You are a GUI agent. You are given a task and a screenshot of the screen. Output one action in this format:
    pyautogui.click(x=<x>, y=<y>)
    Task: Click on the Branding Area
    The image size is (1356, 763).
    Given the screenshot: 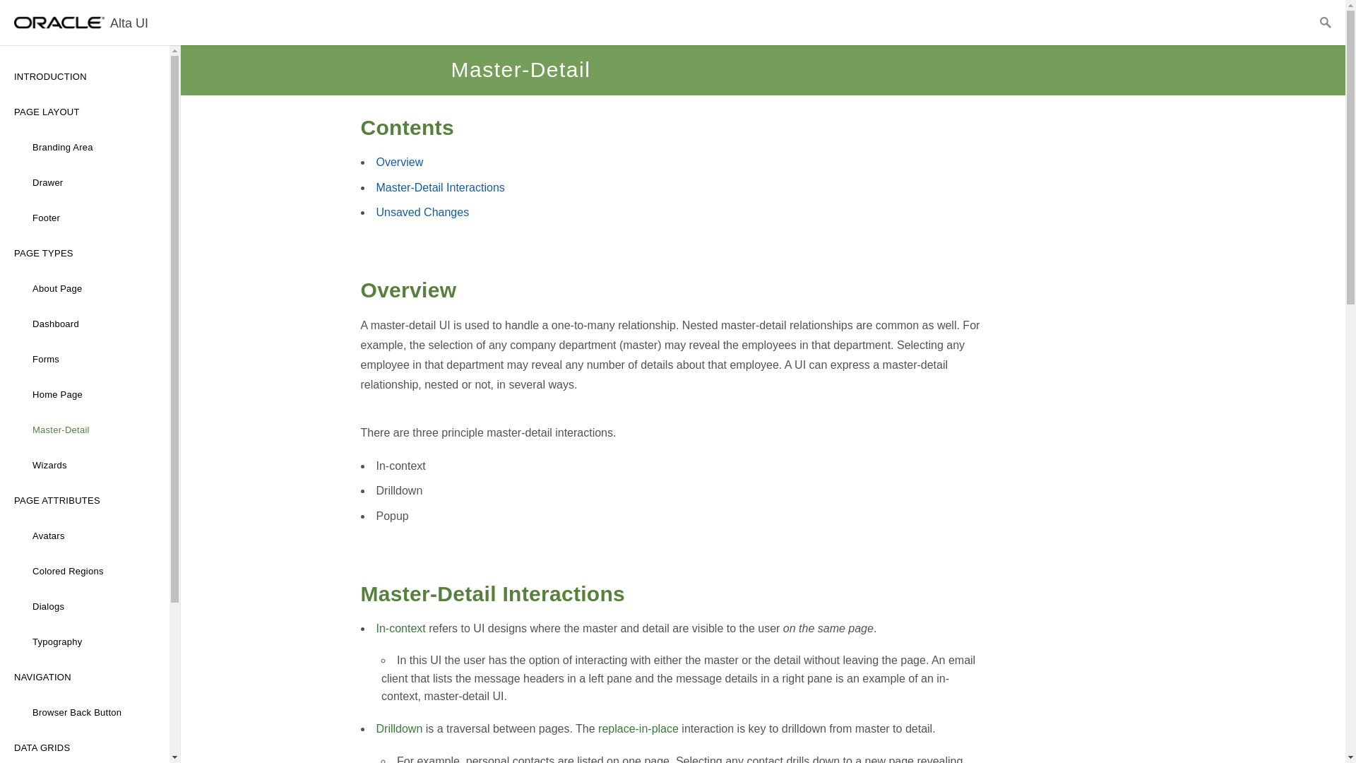 What is the action you would take?
    pyautogui.click(x=85, y=147)
    